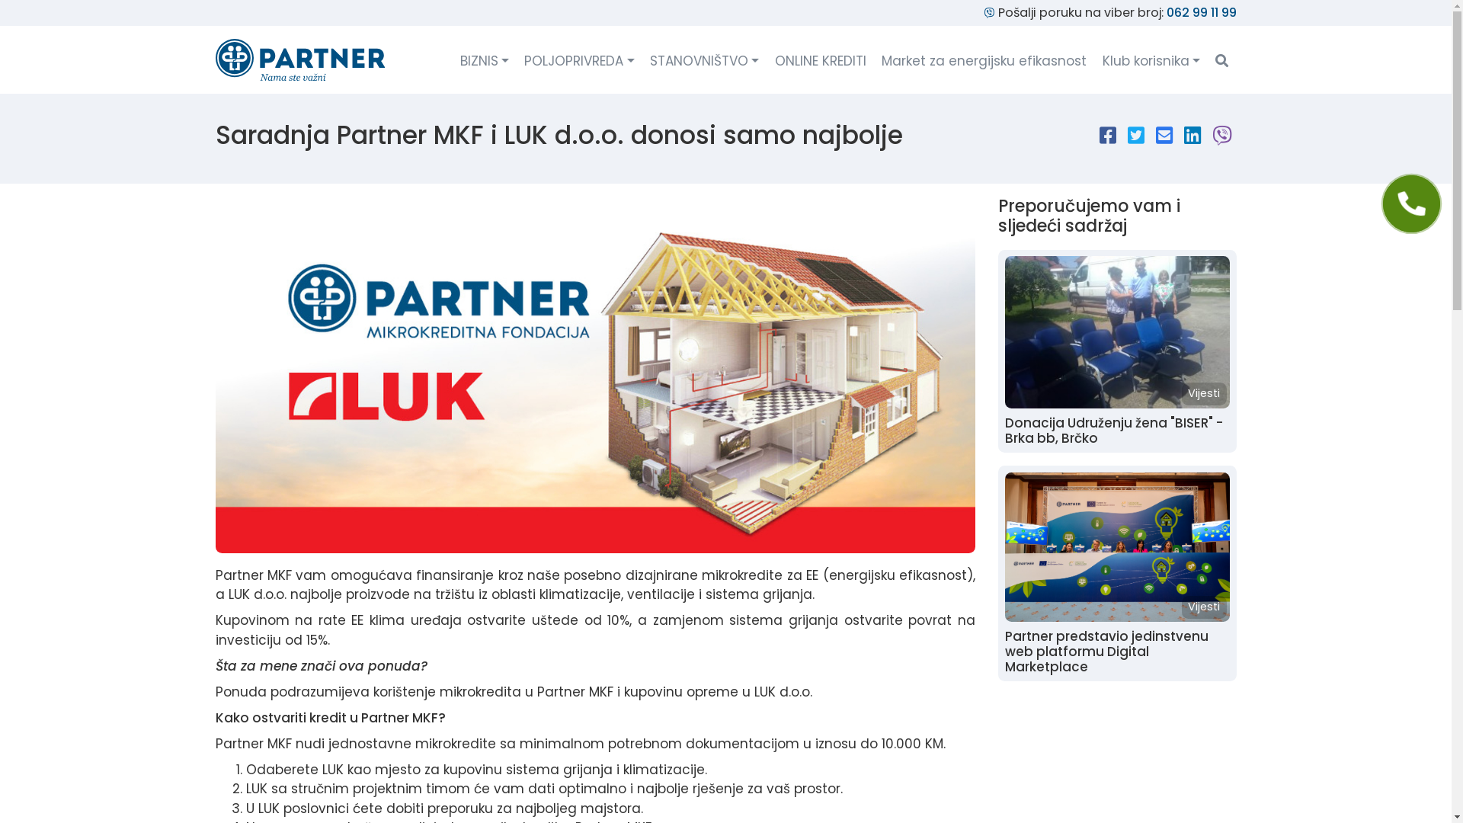 The height and width of the screenshot is (823, 1463). Describe the element at coordinates (984, 62) in the screenshot. I see `Market za energijsku efikasnost` at that location.